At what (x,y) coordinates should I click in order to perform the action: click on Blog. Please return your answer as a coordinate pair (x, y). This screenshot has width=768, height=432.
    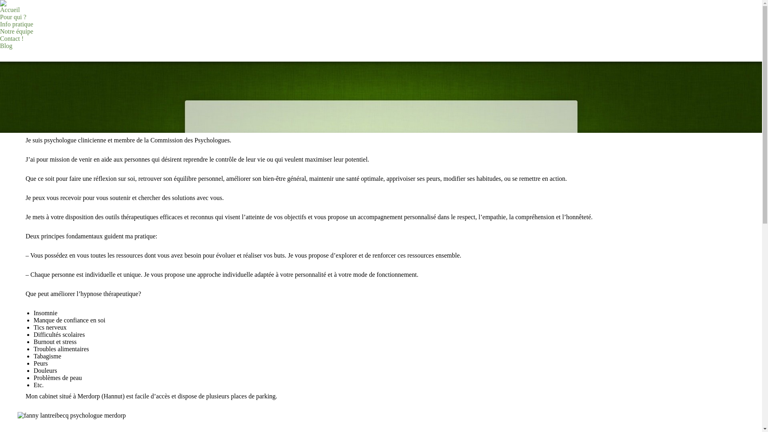
    Looking at the image, I should click on (6, 46).